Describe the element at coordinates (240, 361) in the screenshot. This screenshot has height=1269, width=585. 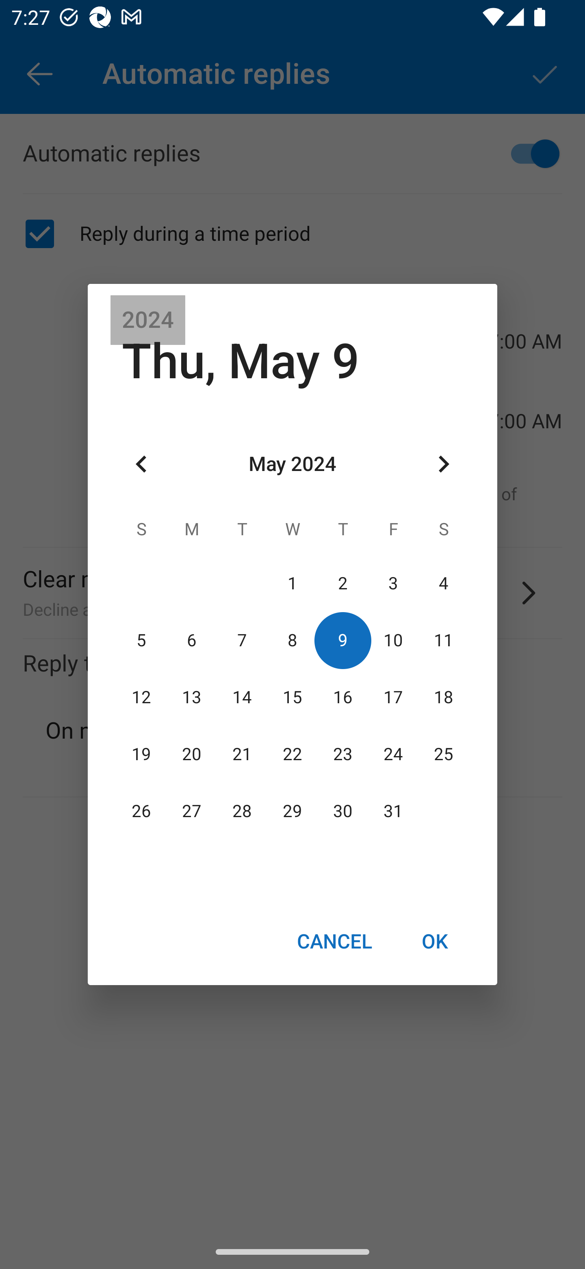
I see `Thu, May 9` at that location.